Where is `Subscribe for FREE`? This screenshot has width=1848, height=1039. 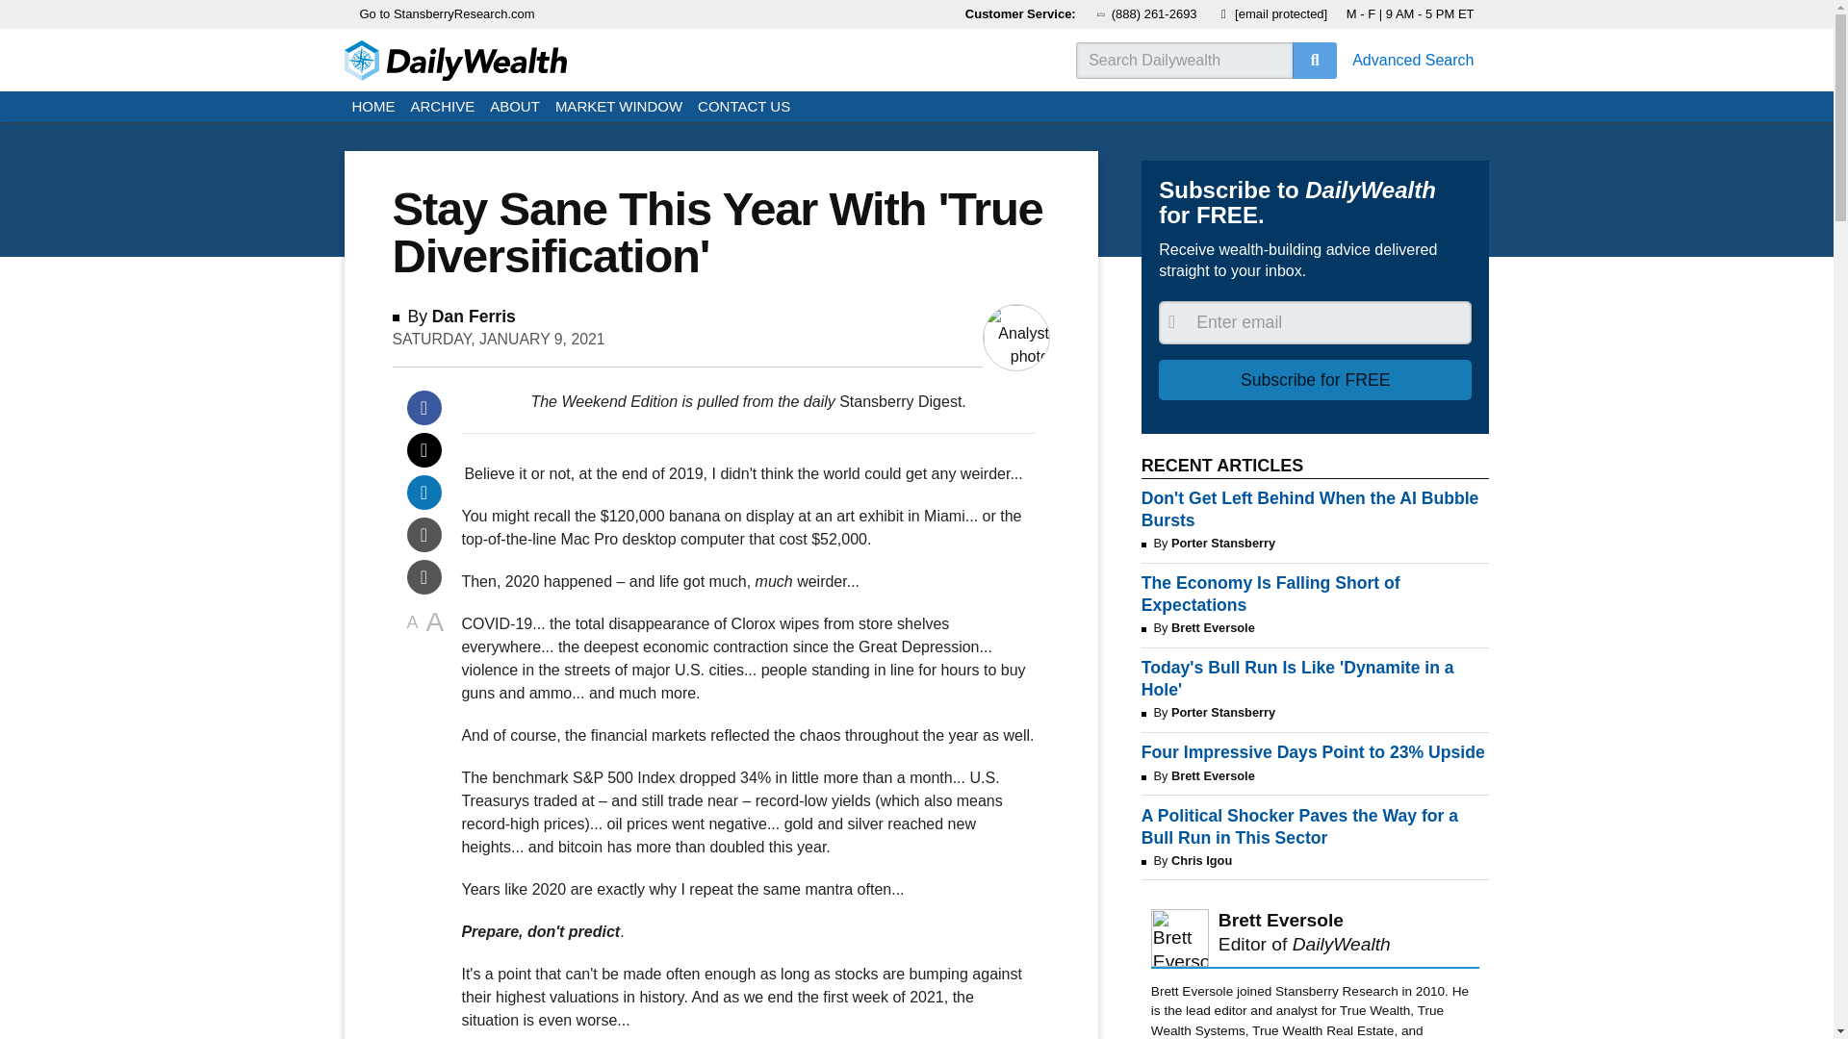 Subscribe for FREE is located at coordinates (1315, 379).